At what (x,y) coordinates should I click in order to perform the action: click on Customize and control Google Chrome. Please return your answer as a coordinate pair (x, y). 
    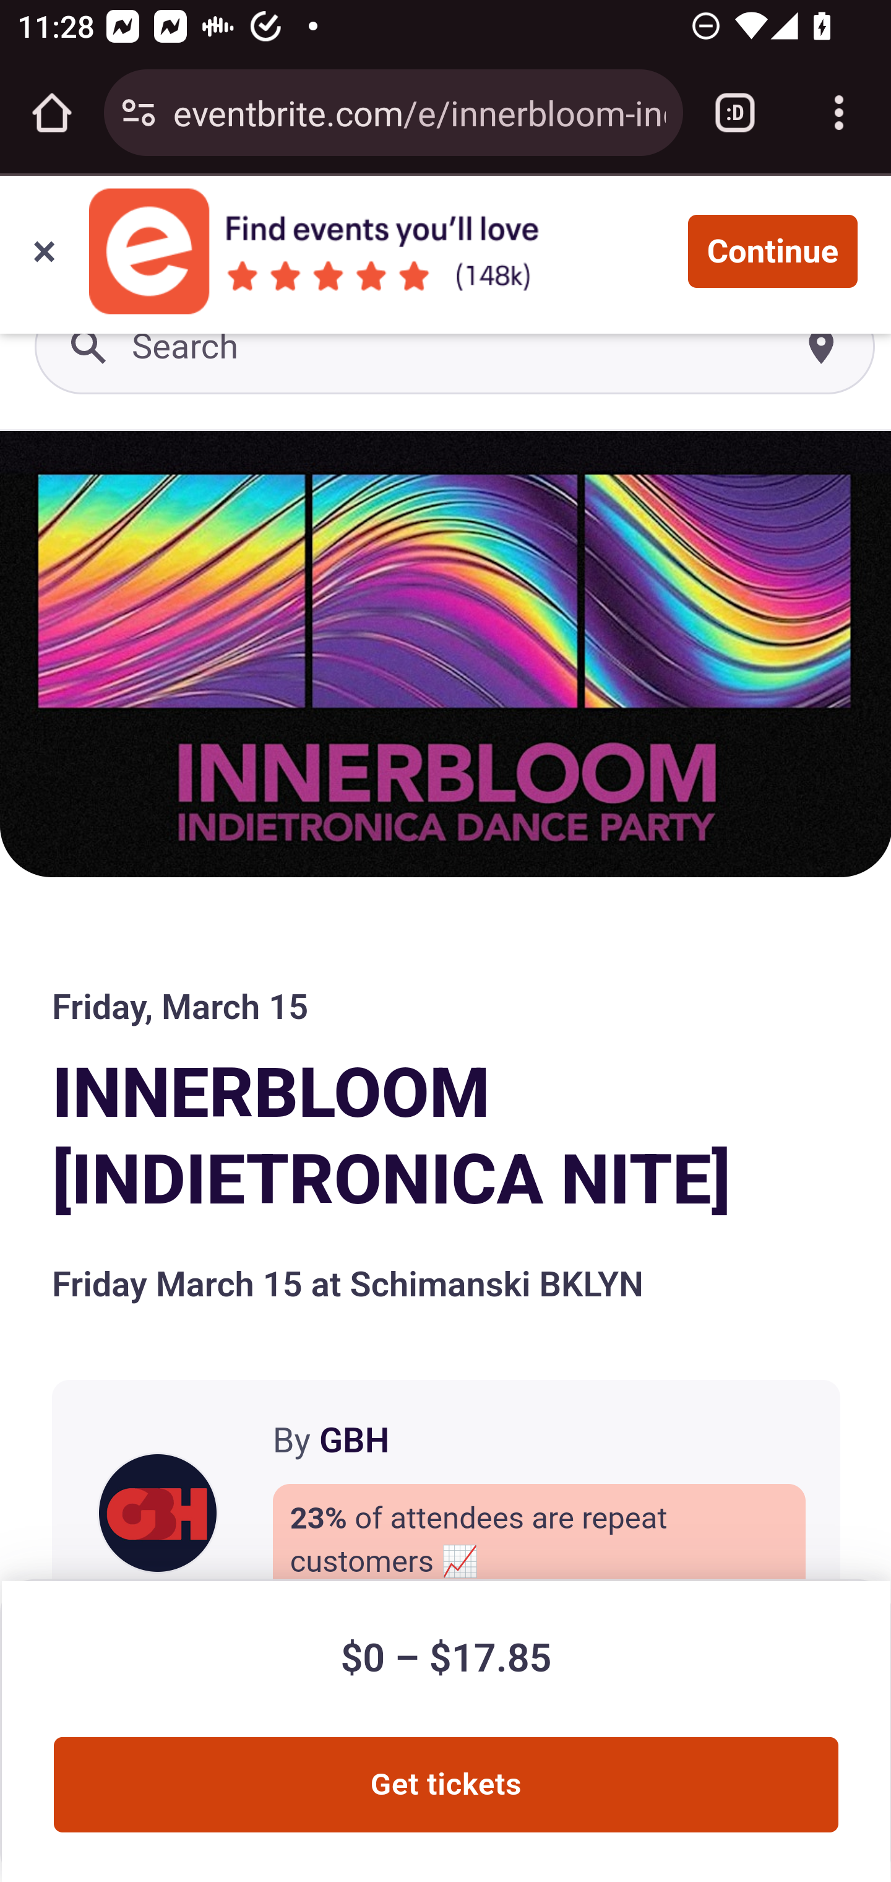
    Looking at the image, I should click on (839, 113).